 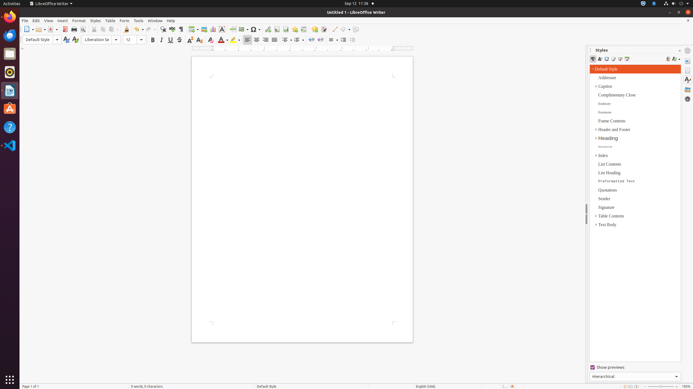 What do you see at coordinates (676, 4) in the screenshot?
I see `System` at bounding box center [676, 4].